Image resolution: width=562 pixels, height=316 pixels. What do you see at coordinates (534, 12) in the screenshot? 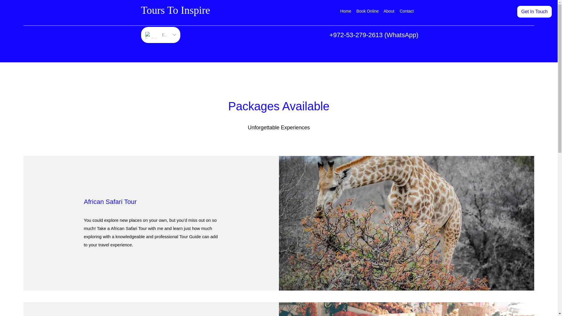
I see `Get In Touch` at bounding box center [534, 12].